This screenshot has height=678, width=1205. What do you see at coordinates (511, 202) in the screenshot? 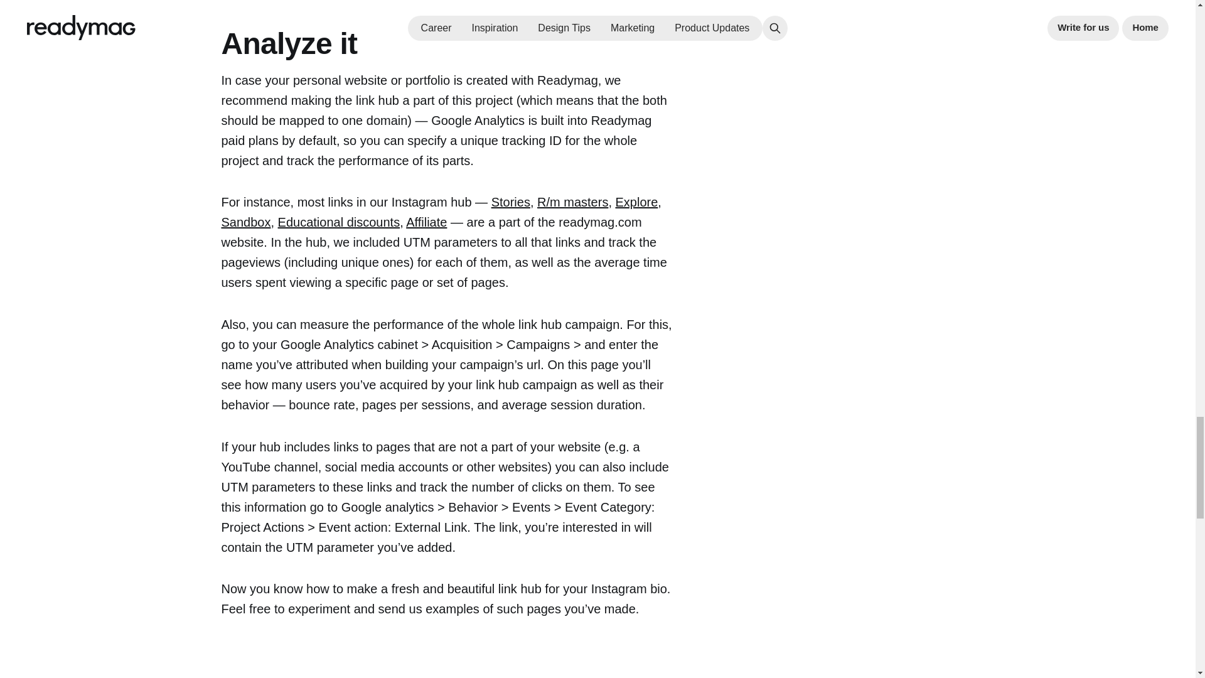
I see `Stories` at bounding box center [511, 202].